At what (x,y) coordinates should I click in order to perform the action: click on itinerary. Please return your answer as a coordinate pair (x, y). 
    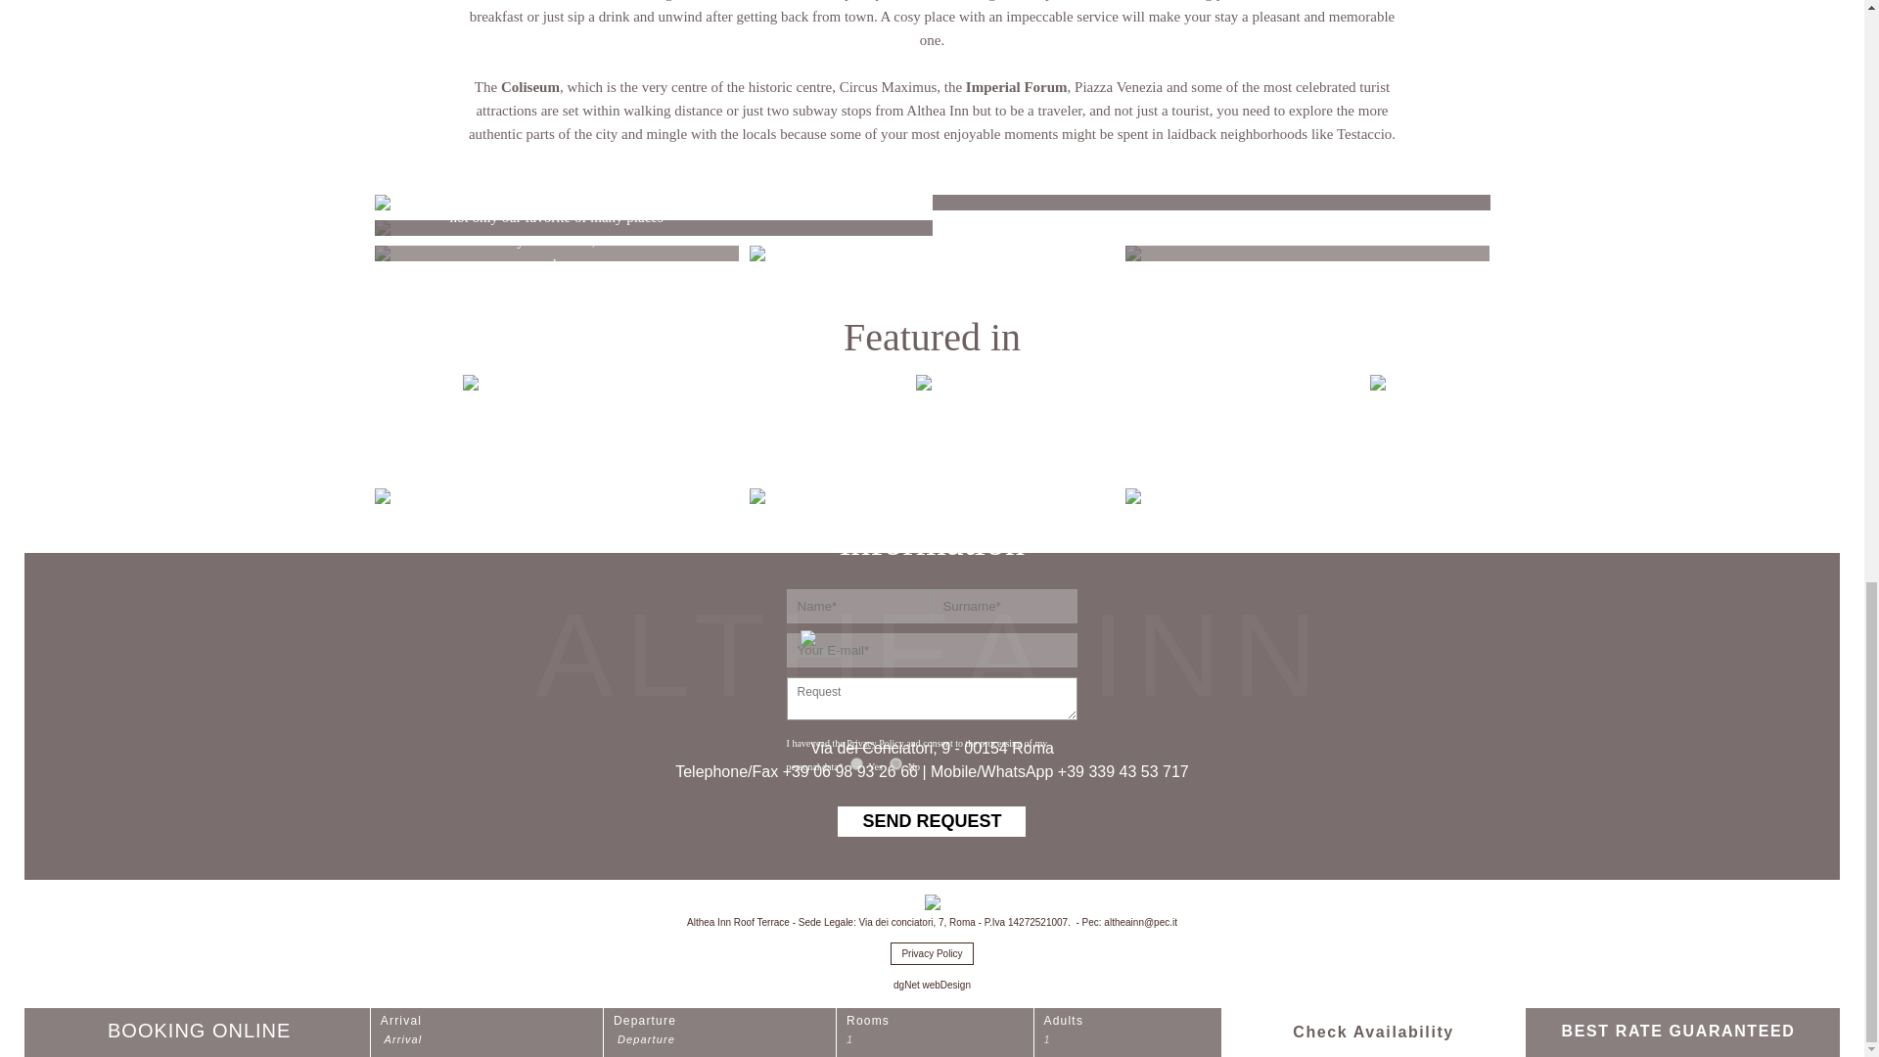
    Looking at the image, I should click on (1307, 495).